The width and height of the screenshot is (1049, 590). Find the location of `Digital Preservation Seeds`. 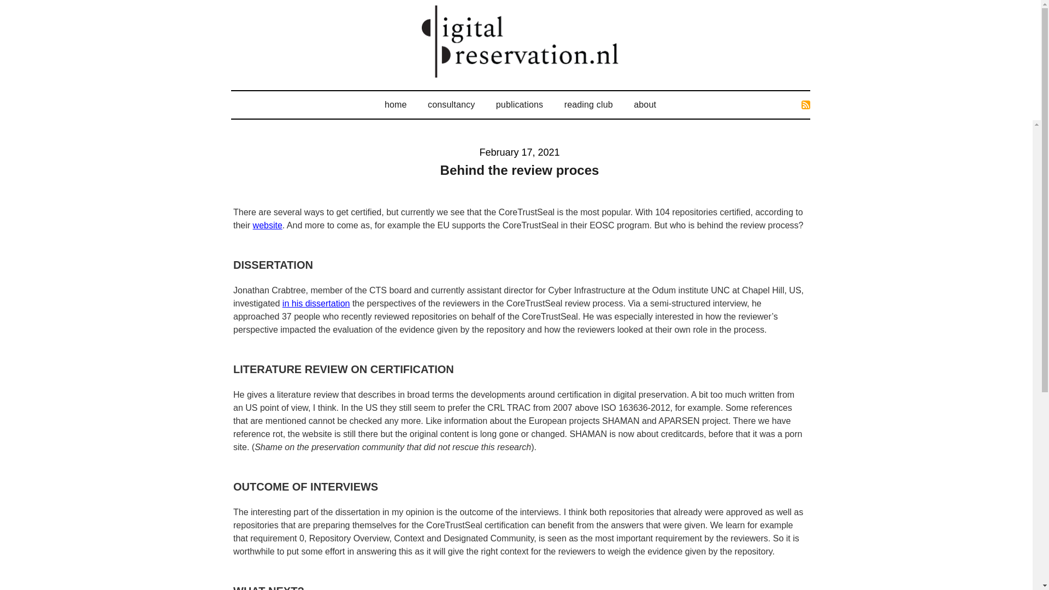

Digital Preservation Seeds is located at coordinates (520, 41).